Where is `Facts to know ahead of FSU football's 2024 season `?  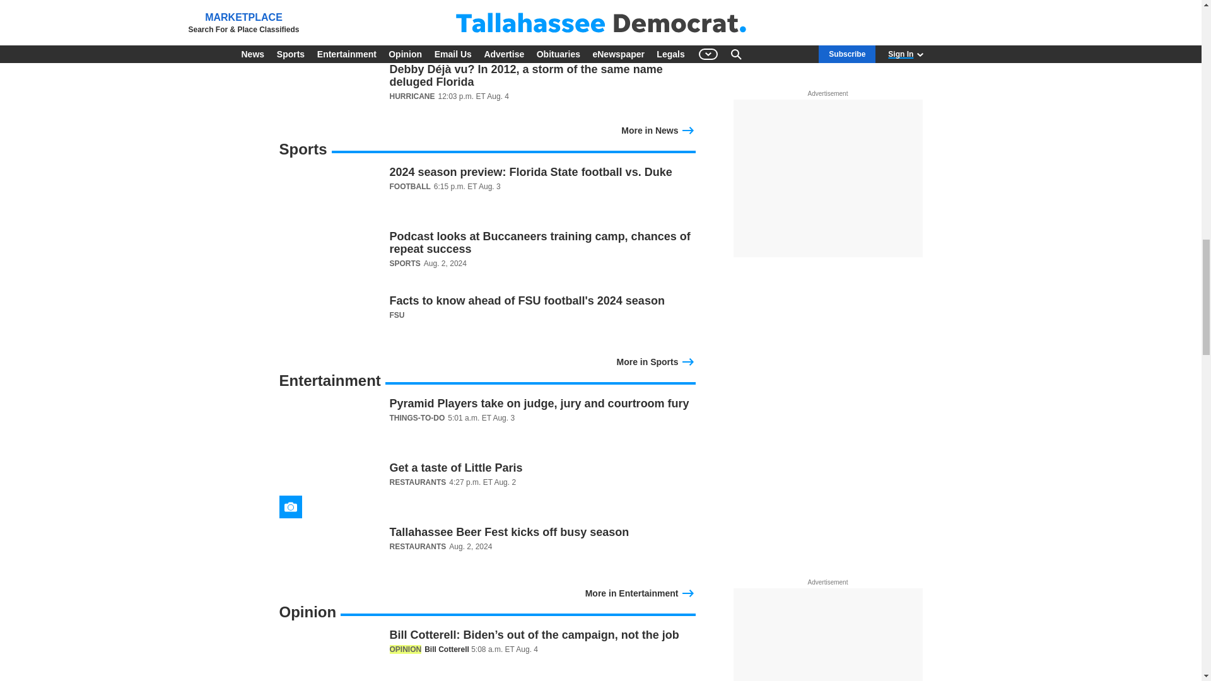
Facts to know ahead of FSU football's 2024 season  is located at coordinates (487, 323).